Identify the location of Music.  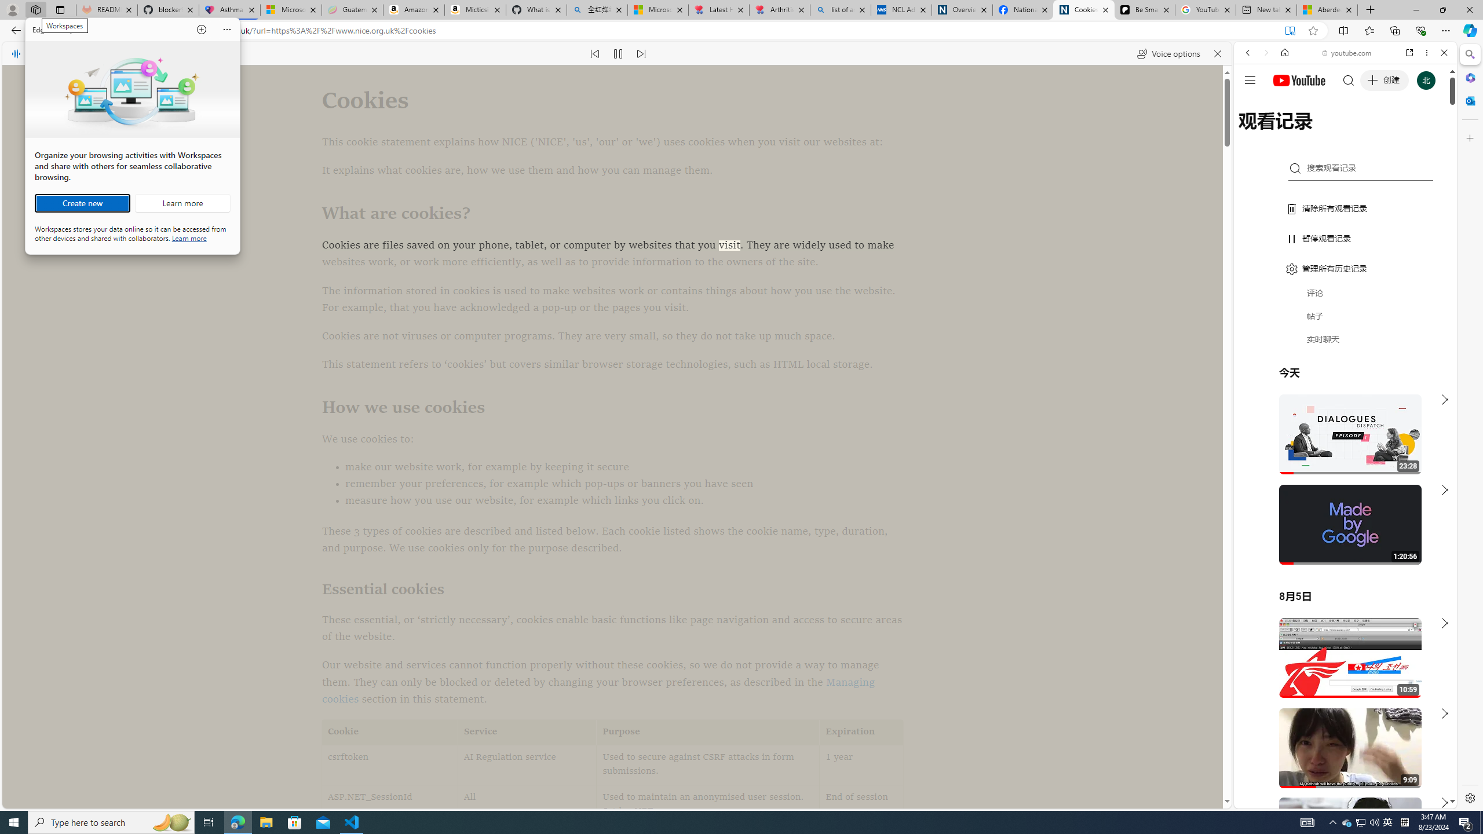
(1145, 10).